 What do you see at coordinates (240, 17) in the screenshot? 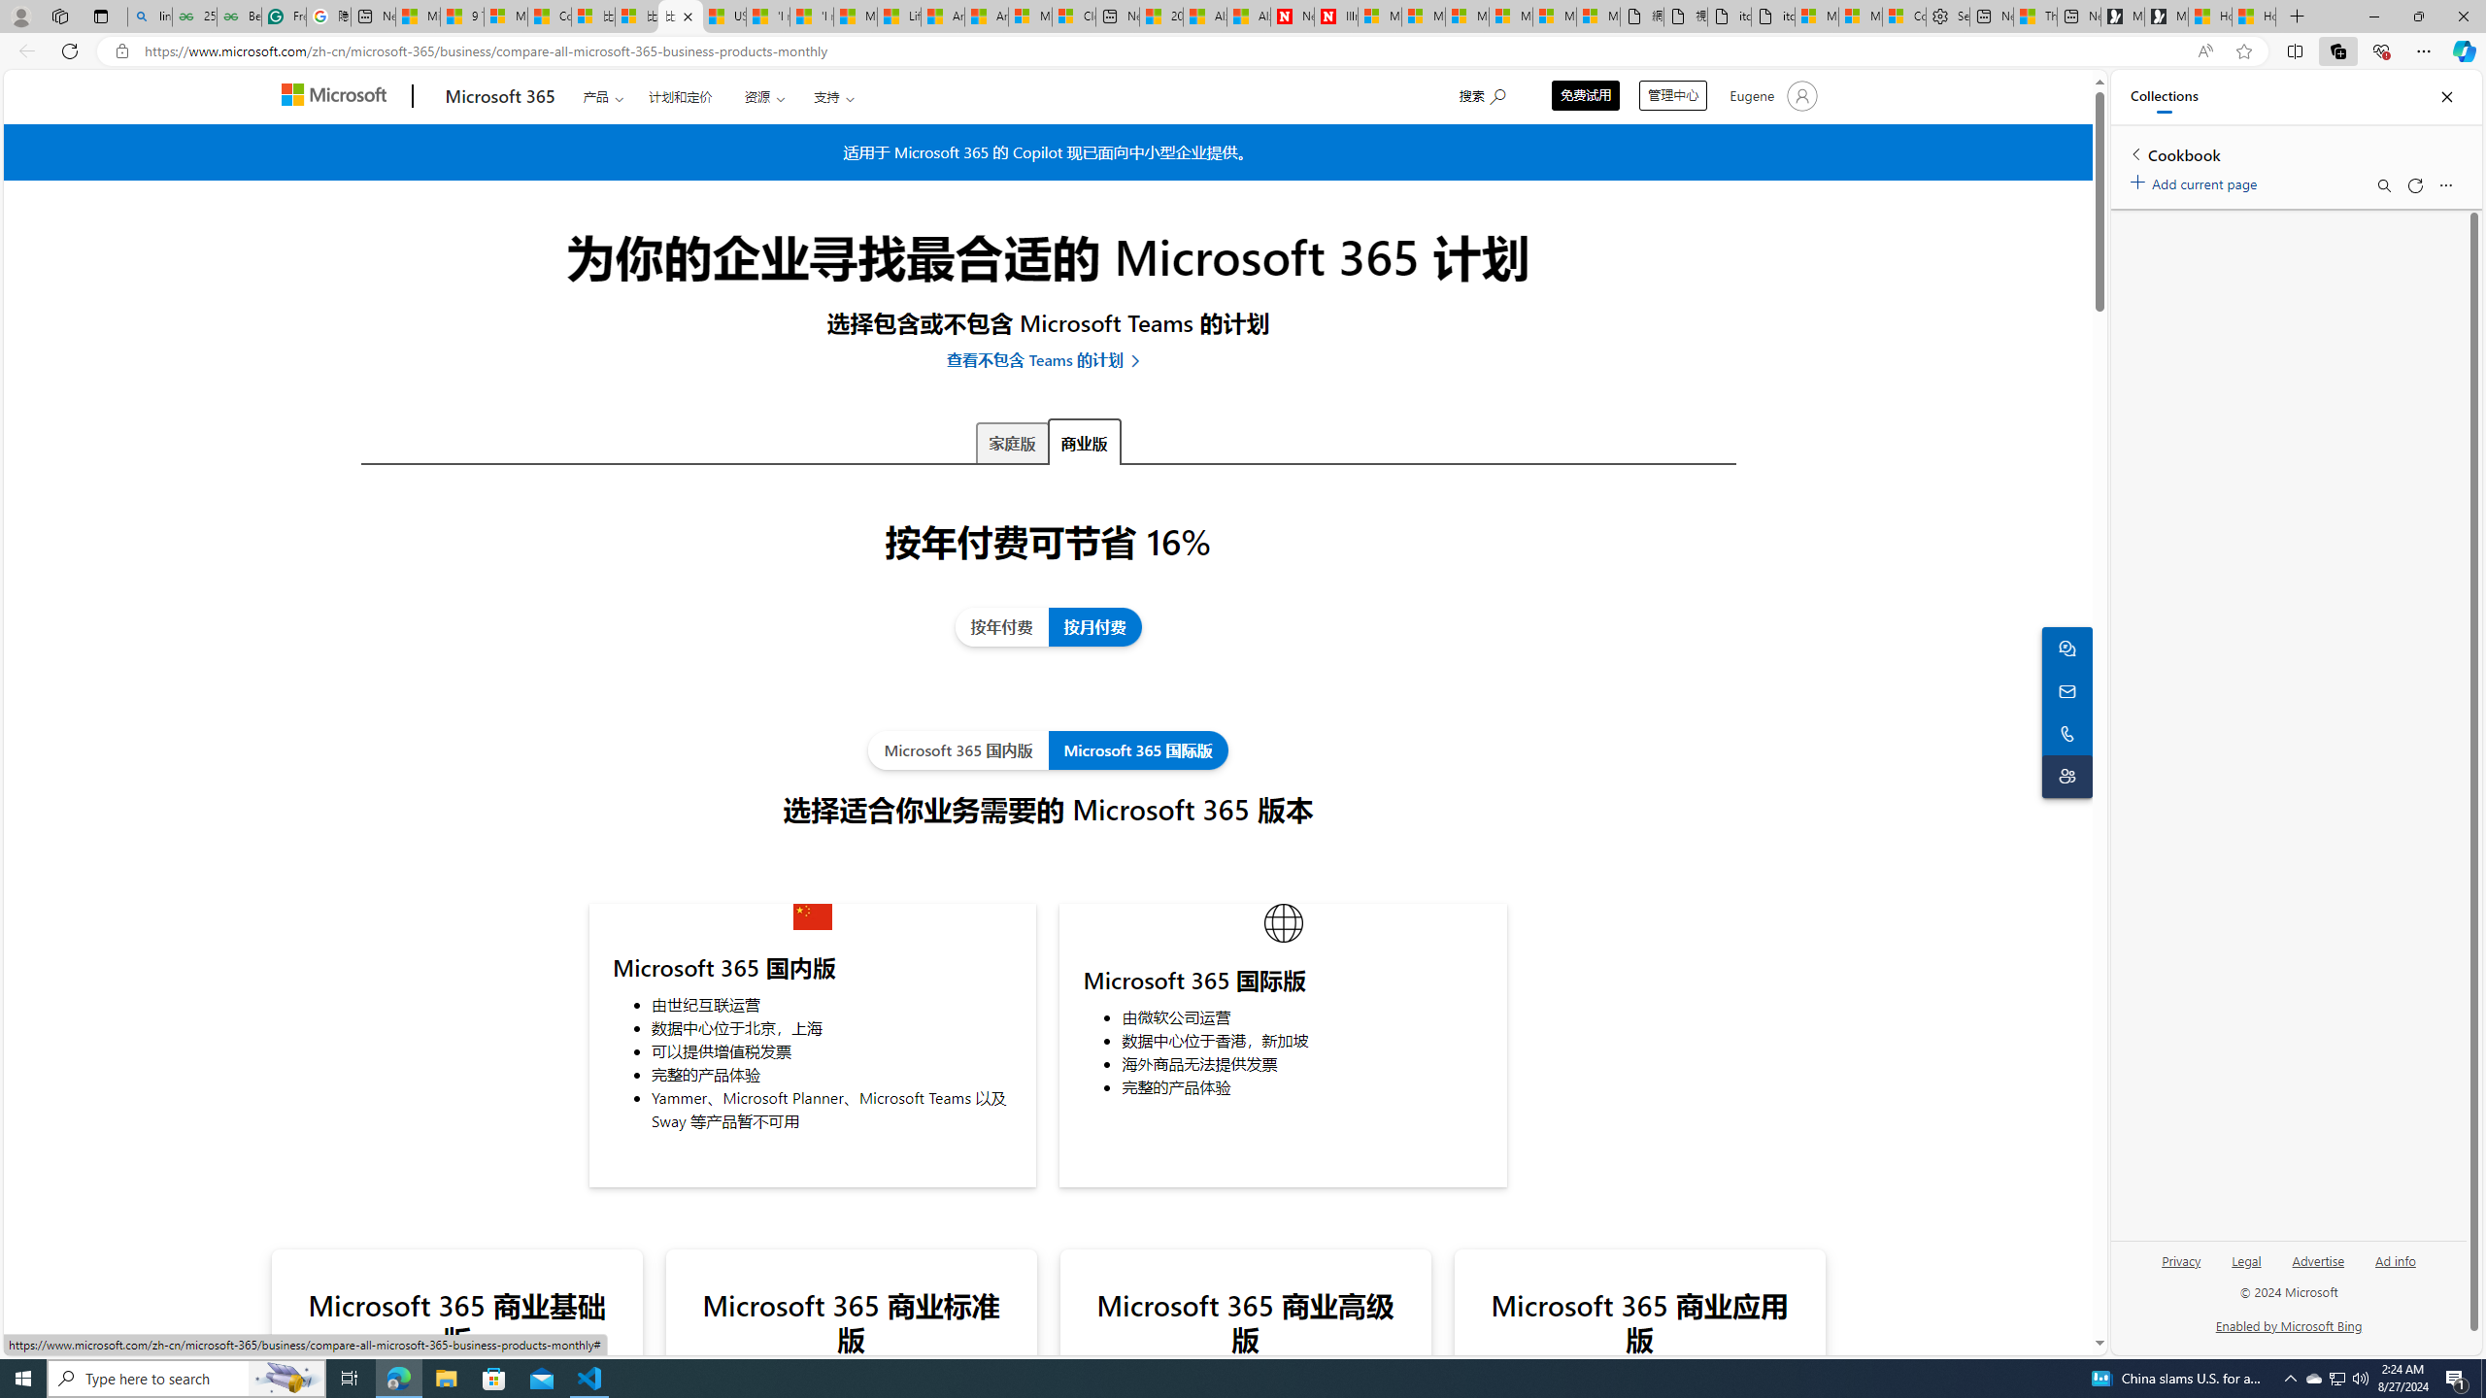
I see `Best SSL Certificates Provider in India - GeeksforGeeks` at bounding box center [240, 17].